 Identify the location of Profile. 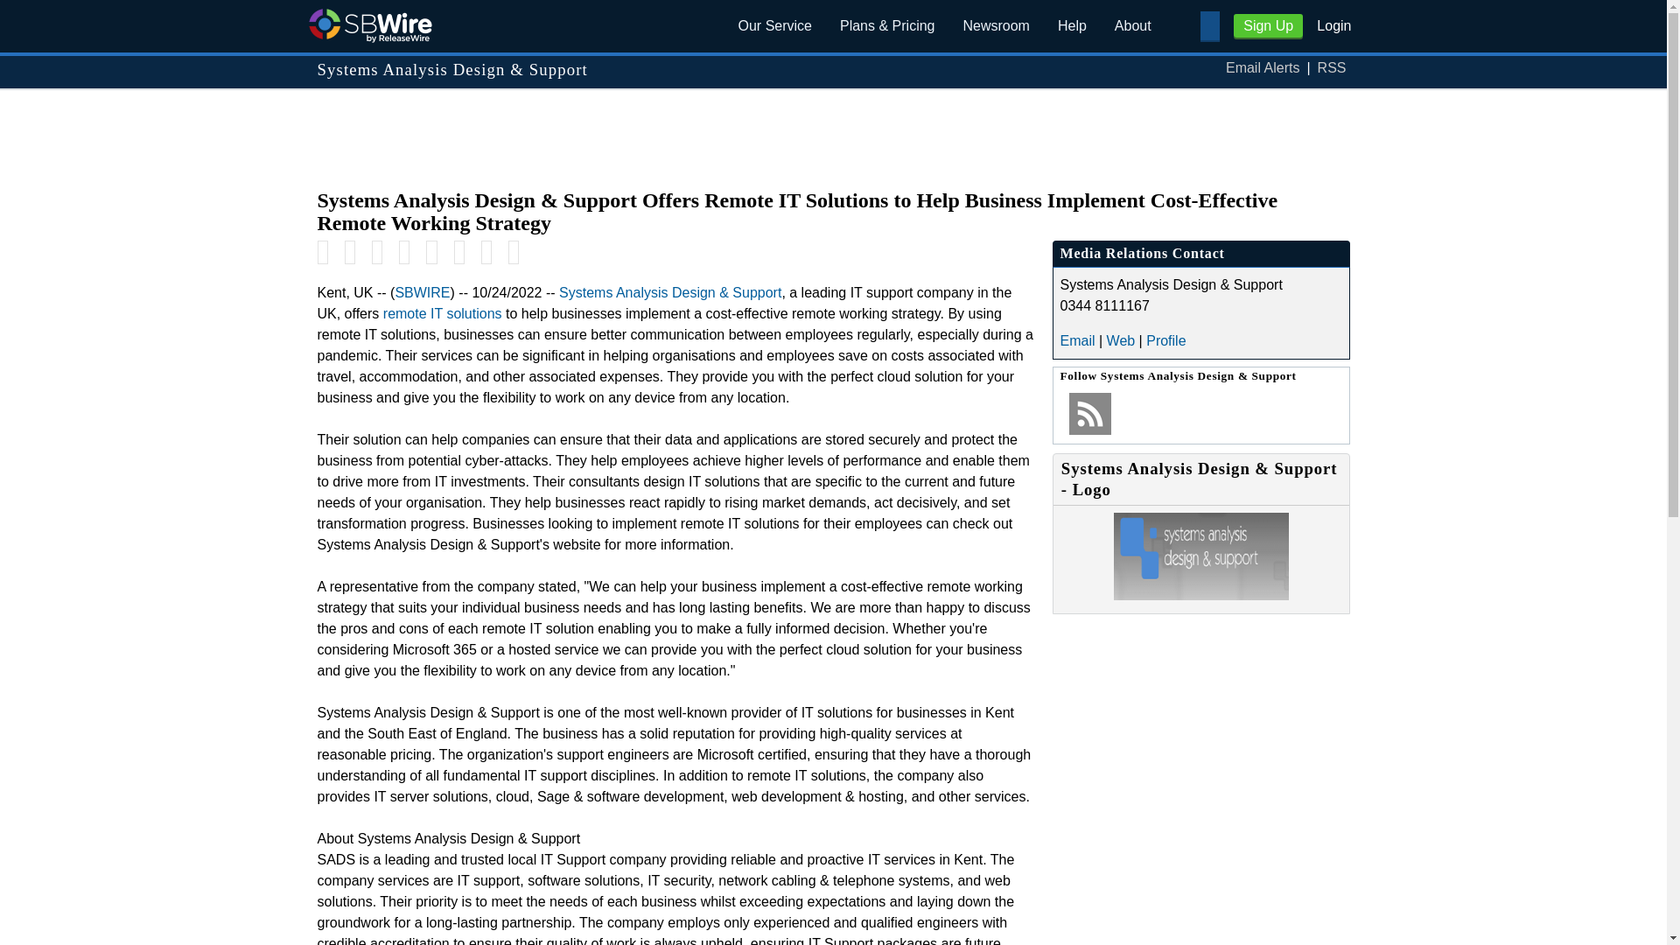
(1165, 341).